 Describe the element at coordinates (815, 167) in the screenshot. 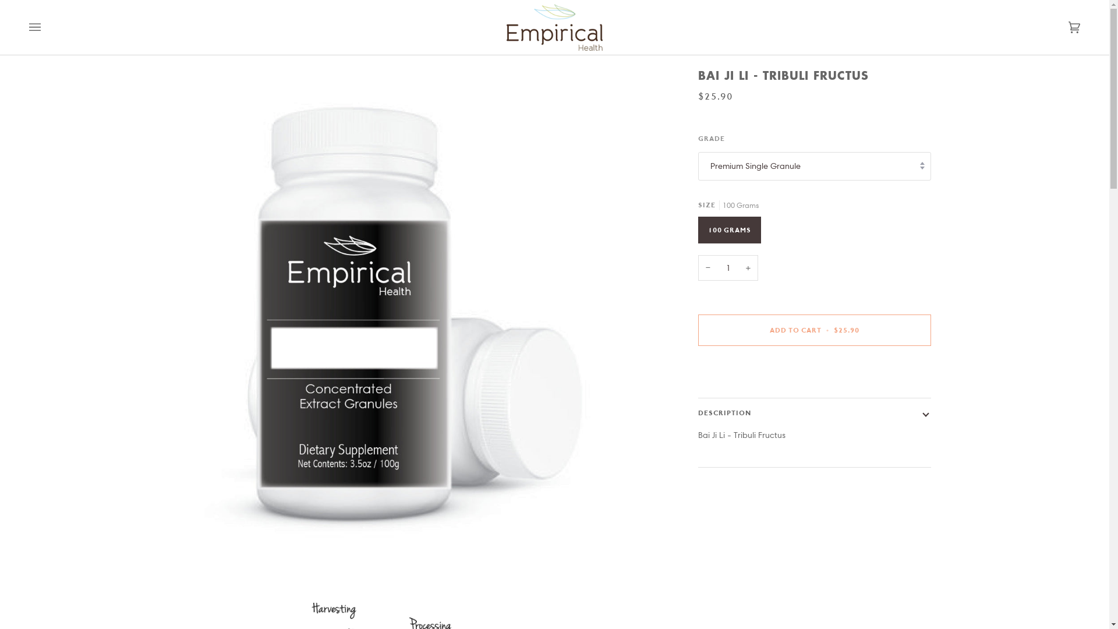

I see `Premium Single Granule` at that location.